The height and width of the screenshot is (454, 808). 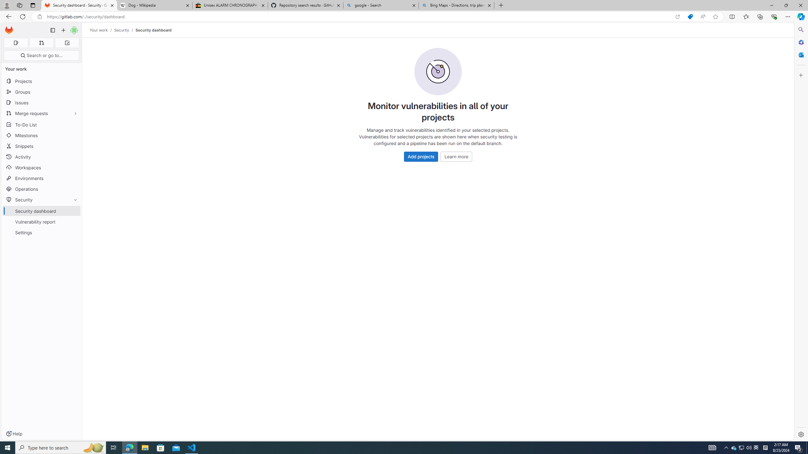 What do you see at coordinates (153, 30) in the screenshot?
I see `Security dashboard` at bounding box center [153, 30].